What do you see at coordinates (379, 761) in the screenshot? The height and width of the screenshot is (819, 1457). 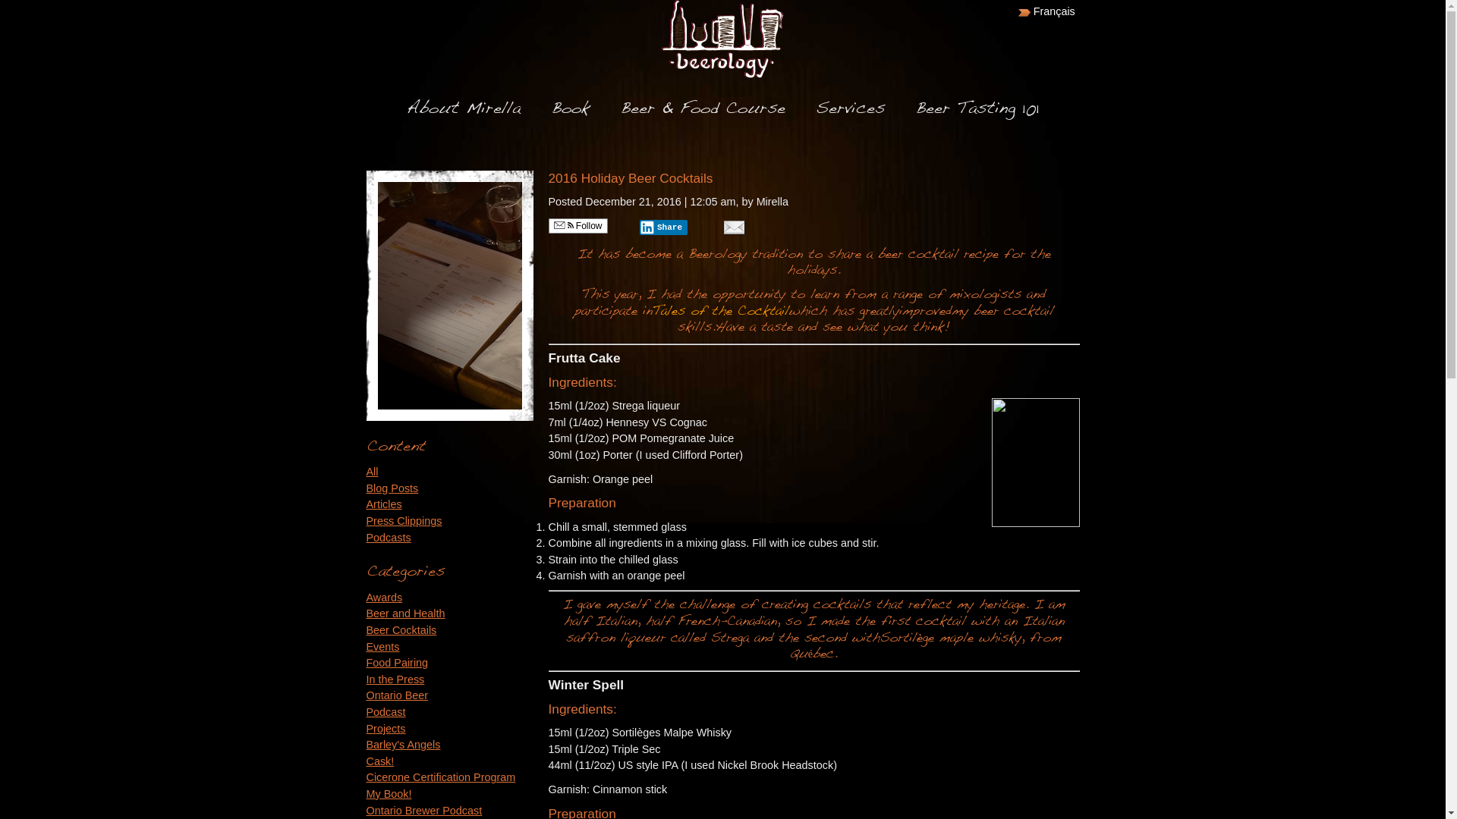 I see `Cask!` at bounding box center [379, 761].